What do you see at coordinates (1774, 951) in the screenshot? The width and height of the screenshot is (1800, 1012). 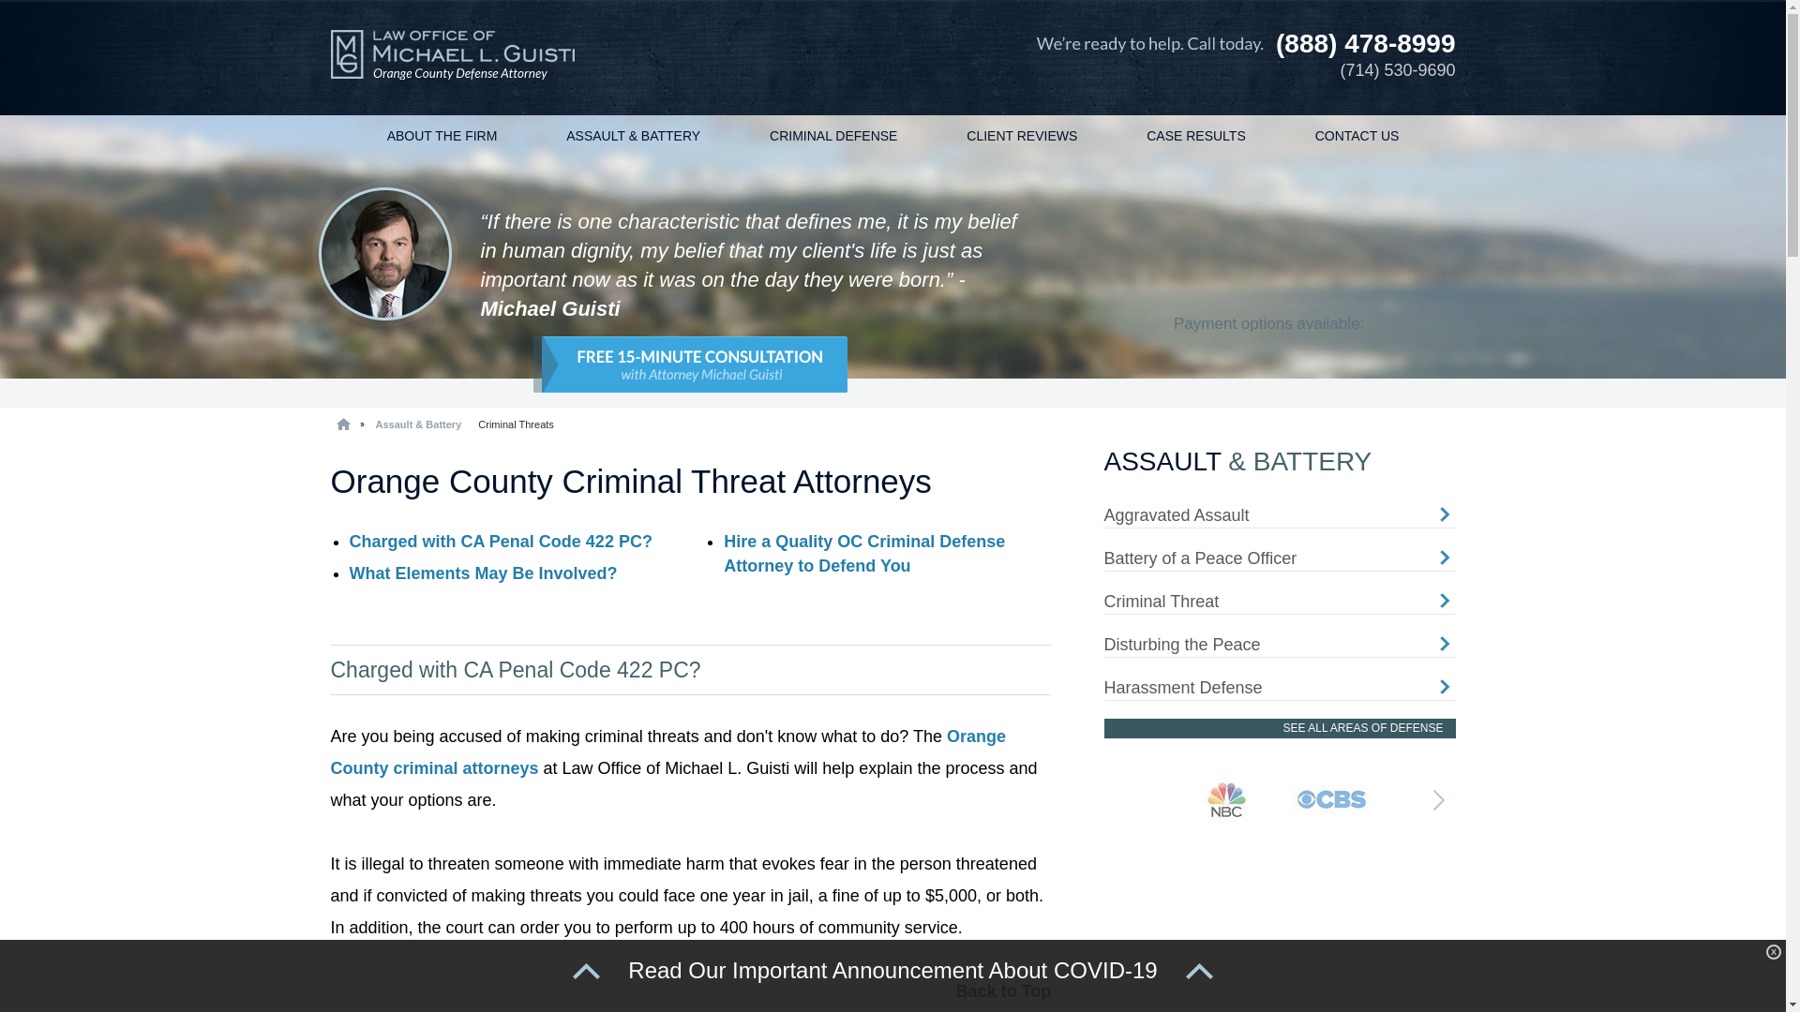 I see `close announcement` at bounding box center [1774, 951].